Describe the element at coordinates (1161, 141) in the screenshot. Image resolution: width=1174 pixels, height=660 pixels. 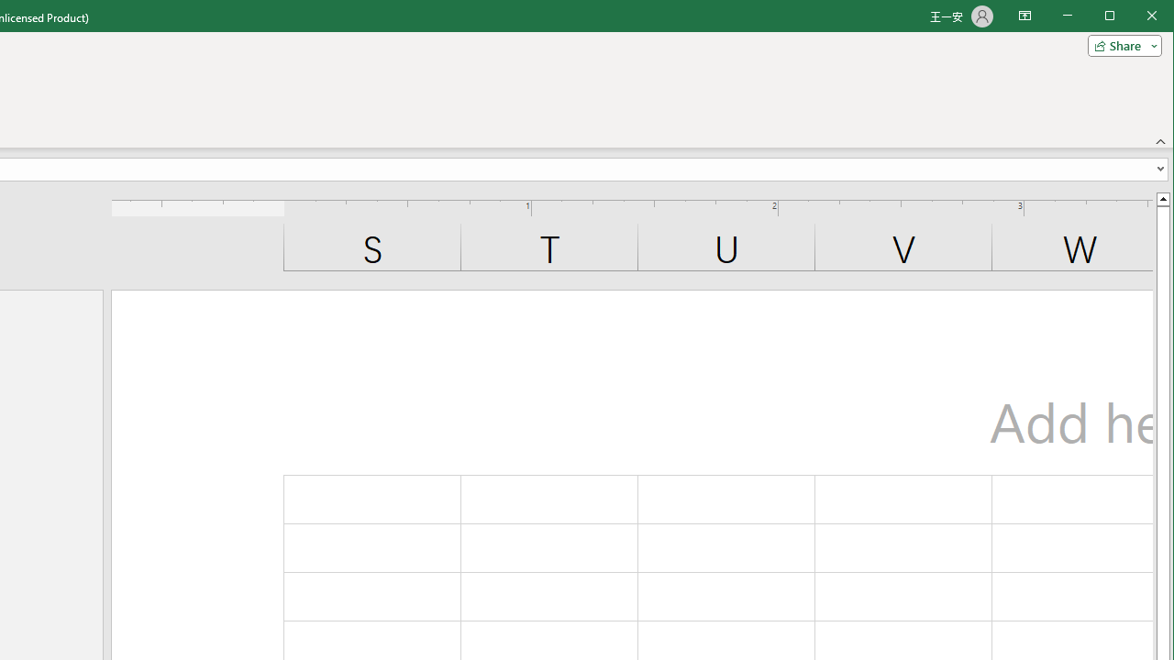
I see `Collapse the Ribbon` at that location.